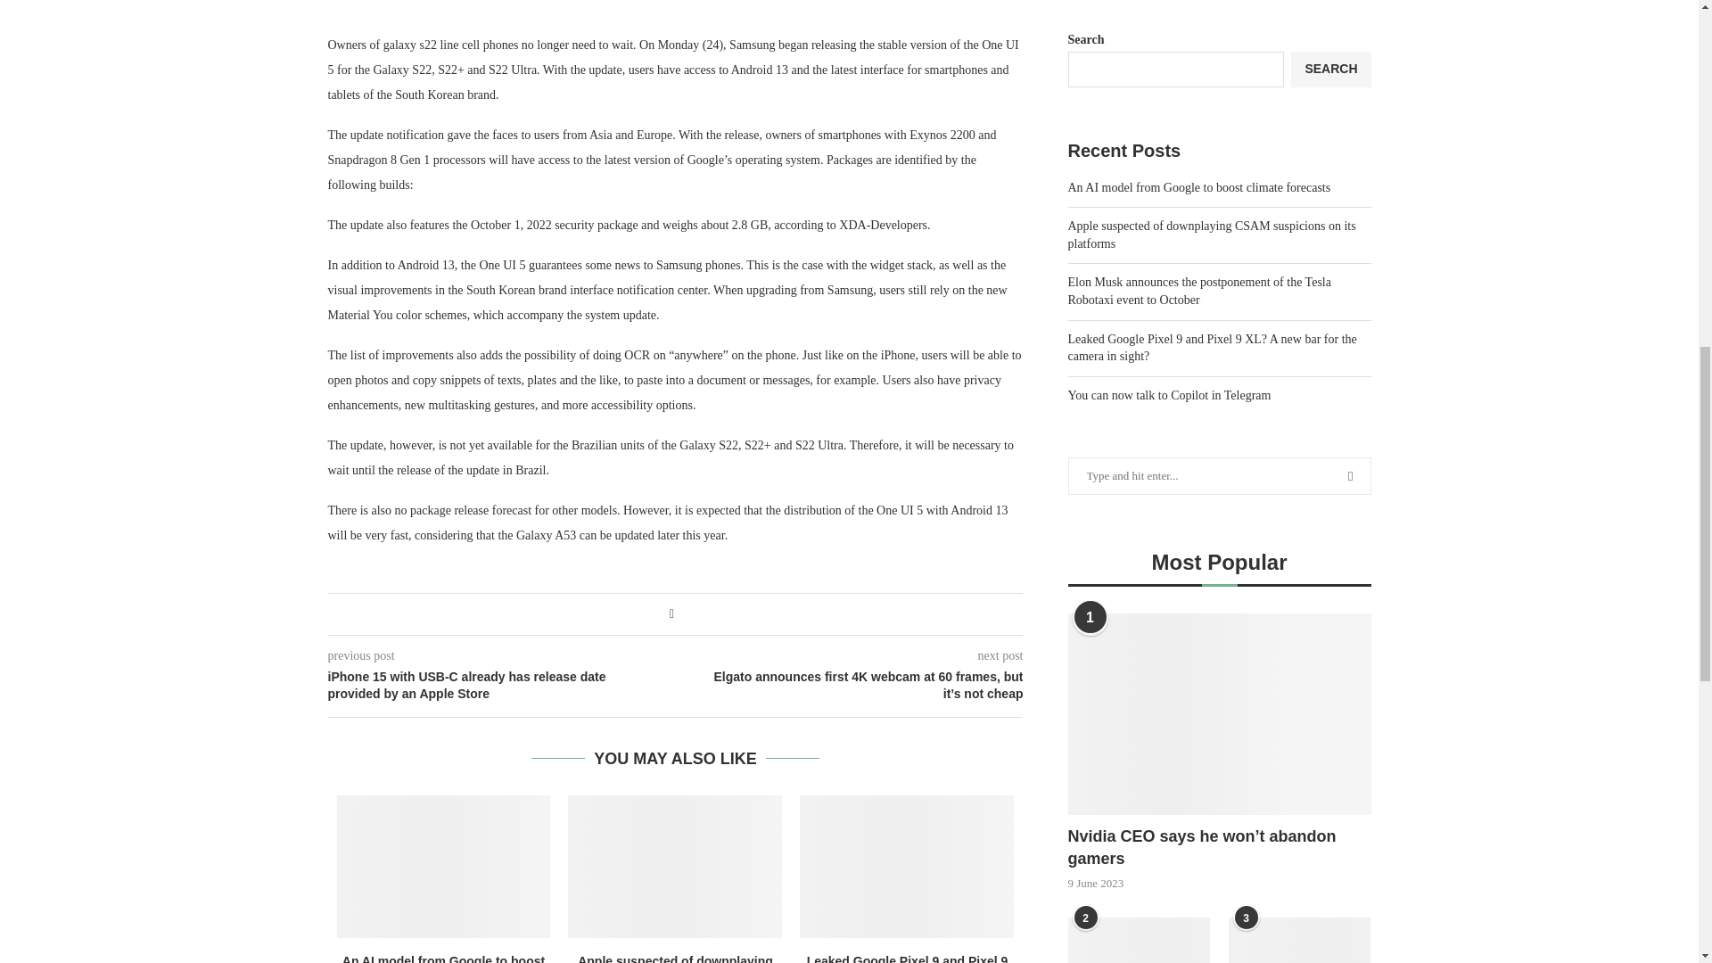  What do you see at coordinates (443, 959) in the screenshot?
I see `An AI model from Google to boost climate...` at bounding box center [443, 959].